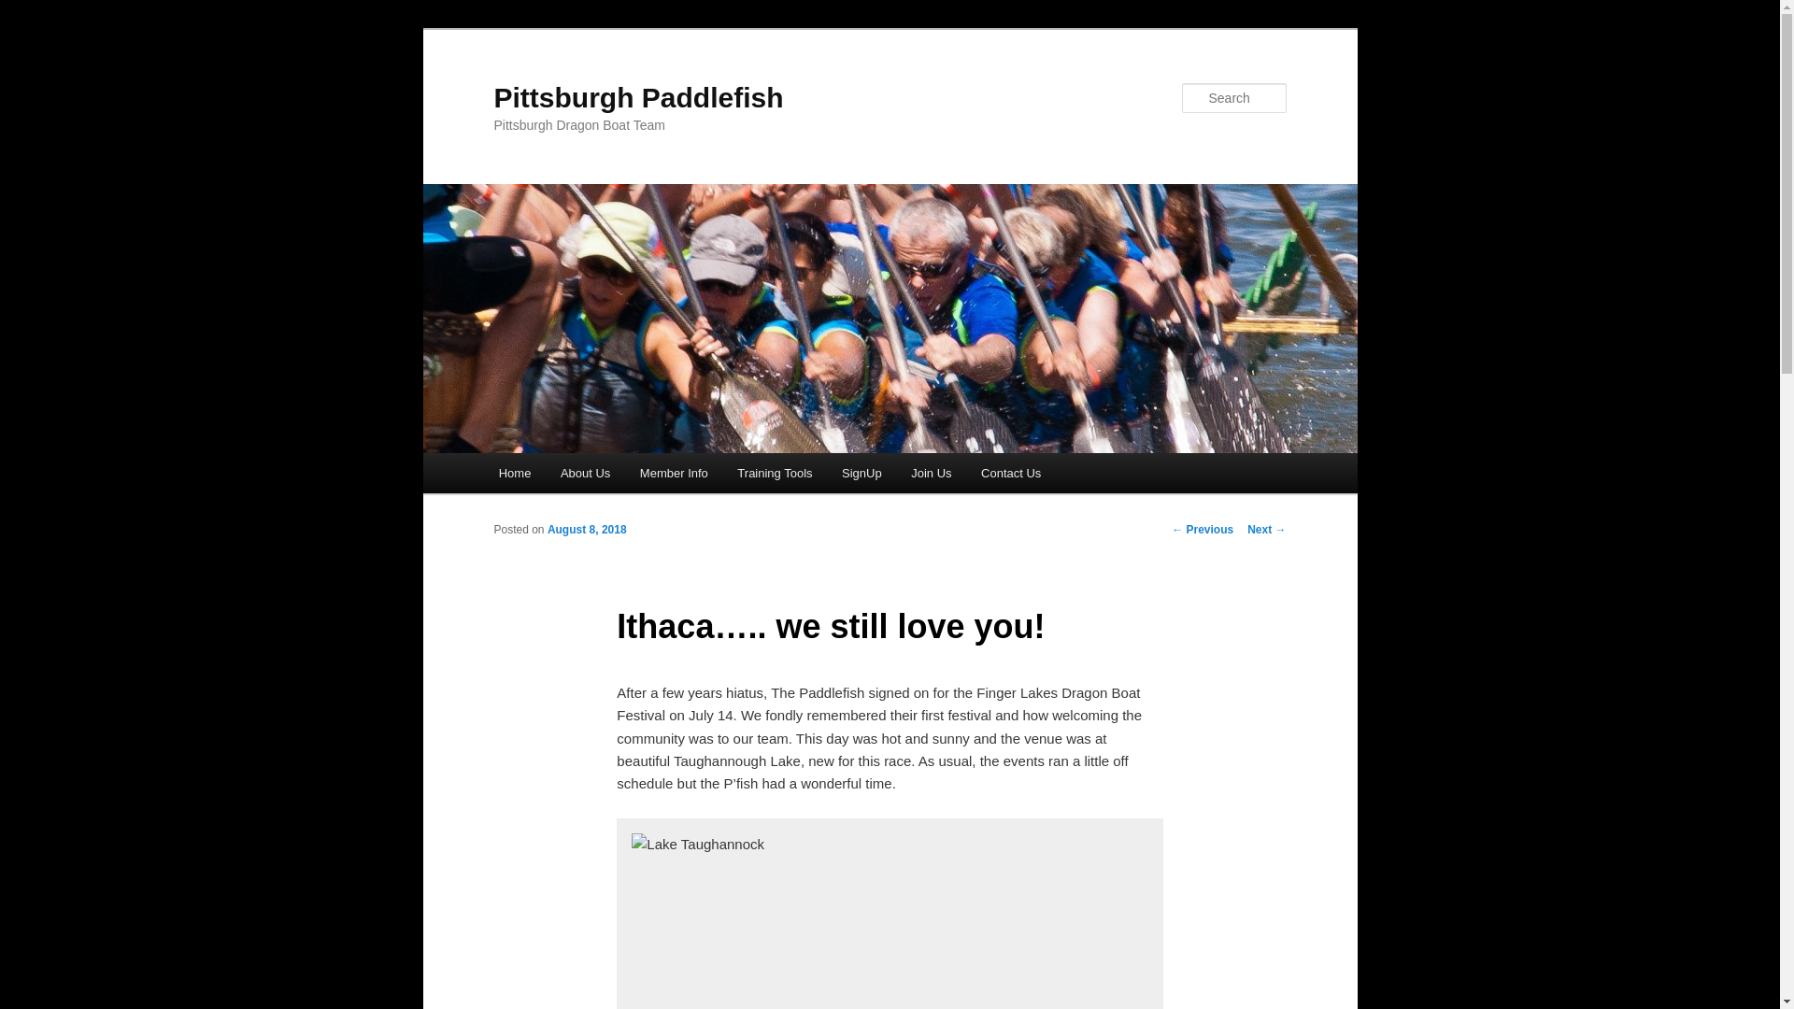 The height and width of the screenshot is (1009, 1794). What do you see at coordinates (637, 97) in the screenshot?
I see `Pittsburgh Paddlefish` at bounding box center [637, 97].